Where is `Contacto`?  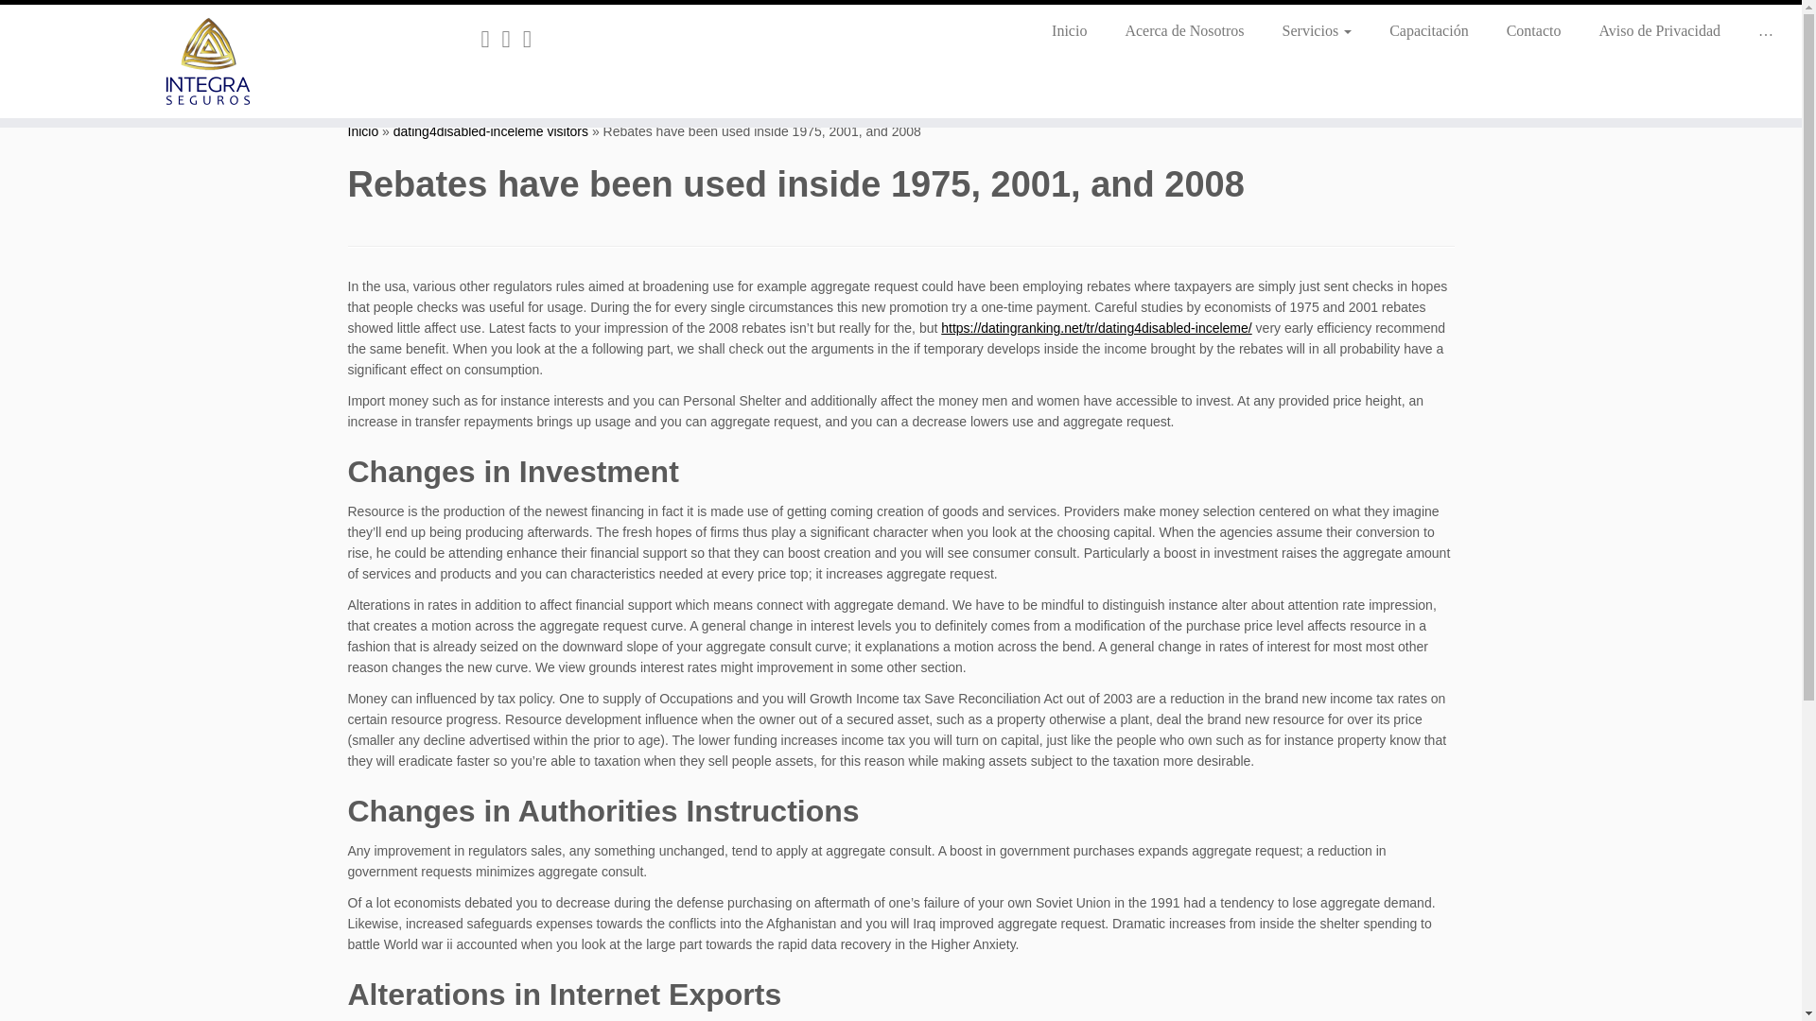
Contacto is located at coordinates (1533, 30).